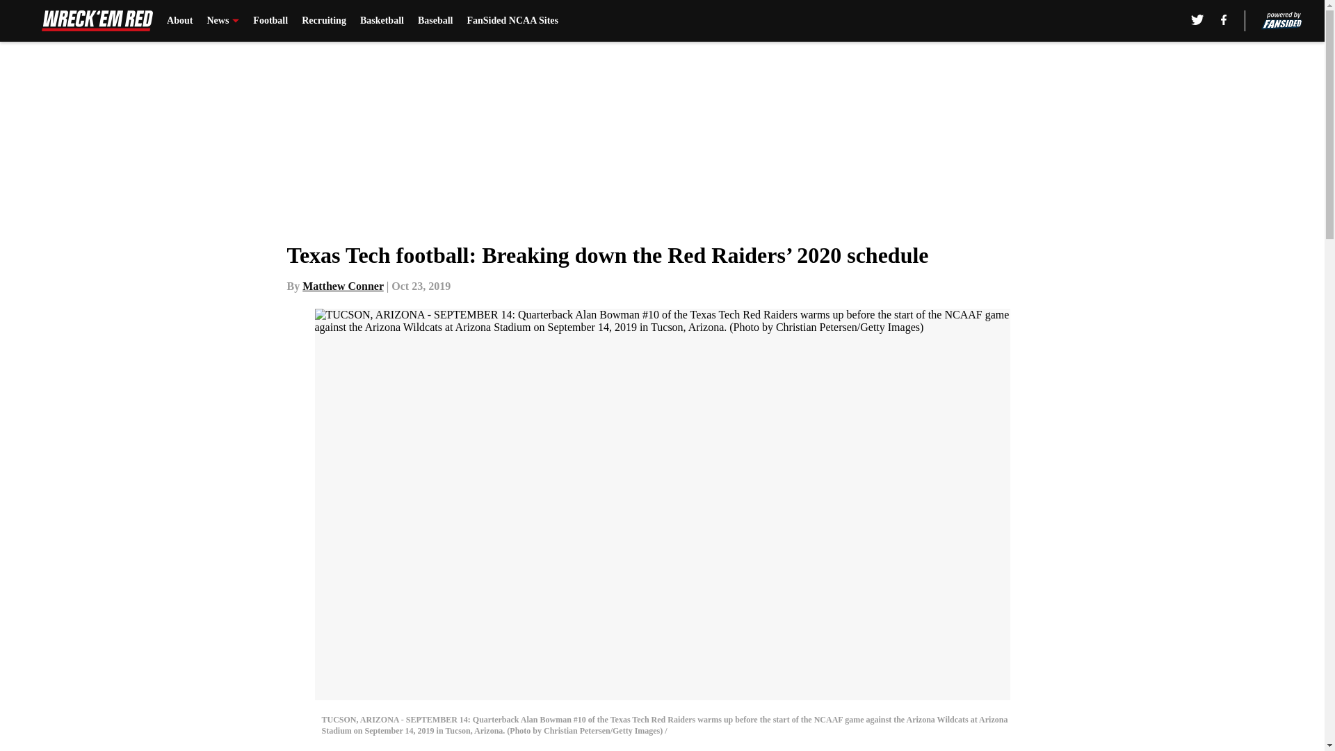  I want to click on About, so click(179, 21).